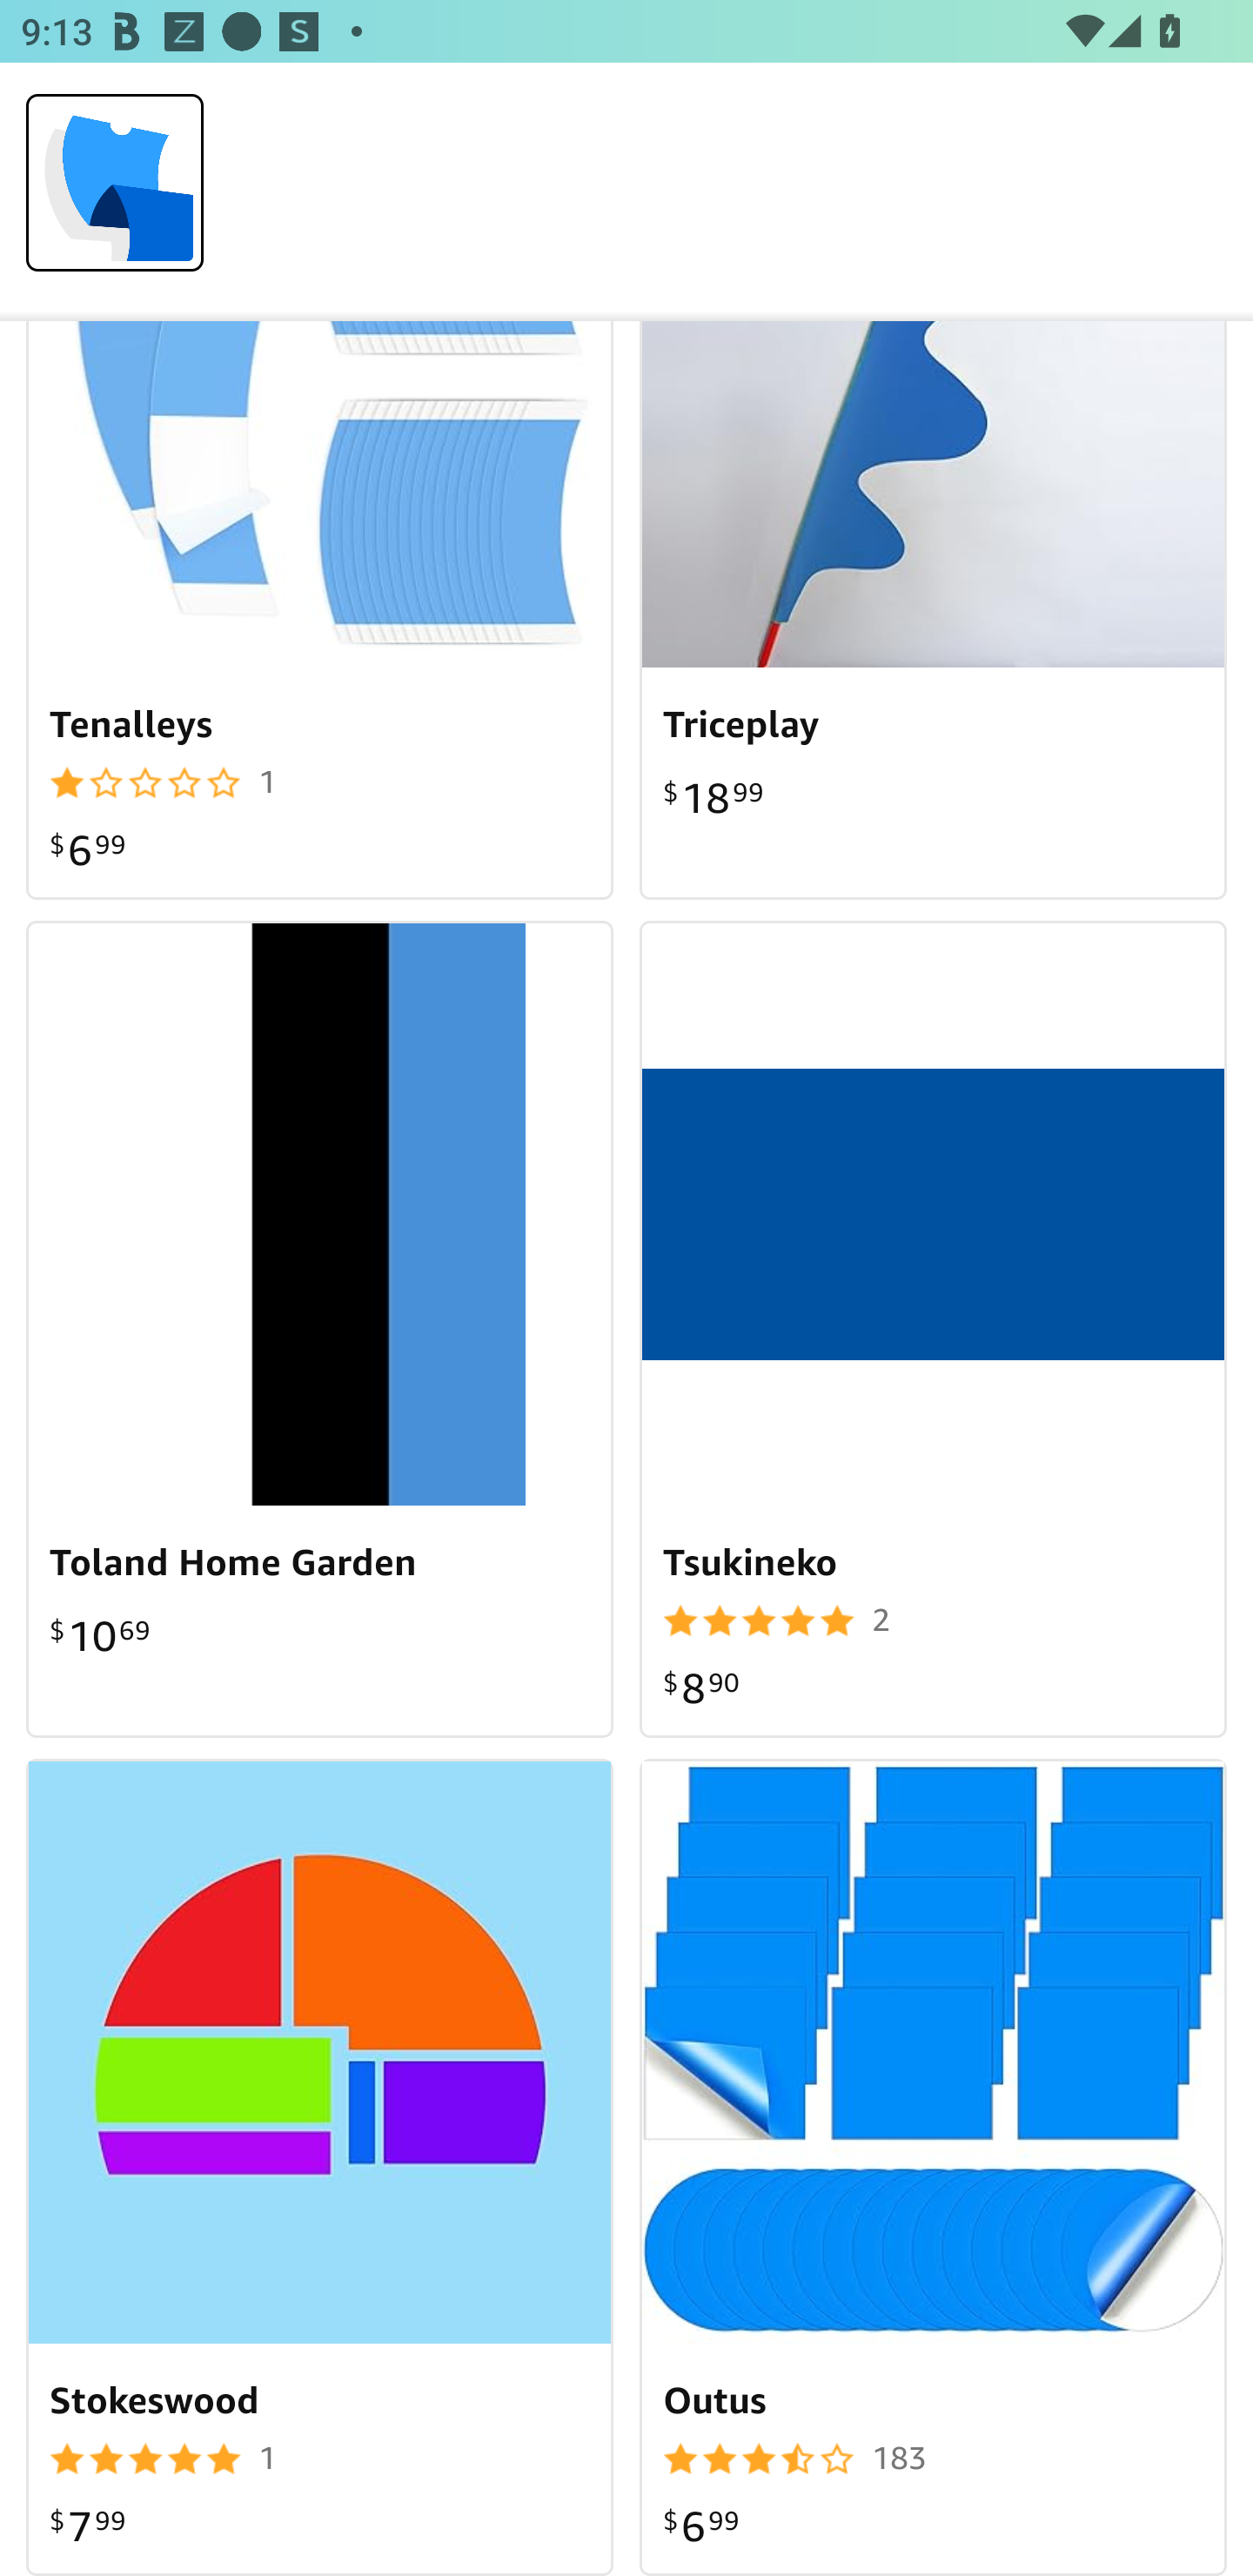  Describe the element at coordinates (933, 611) in the screenshot. I see `Triceplay $ 18 99` at that location.